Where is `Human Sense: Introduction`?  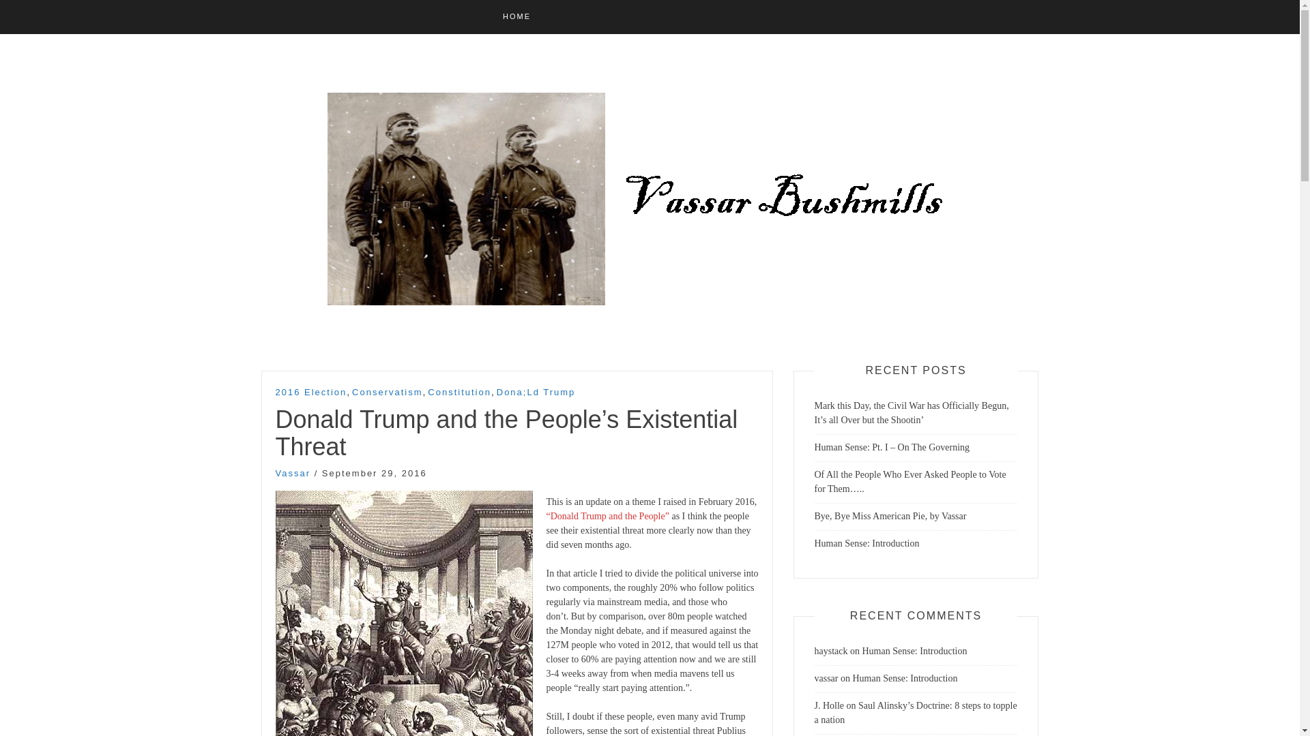
Human Sense: Introduction is located at coordinates (905, 679).